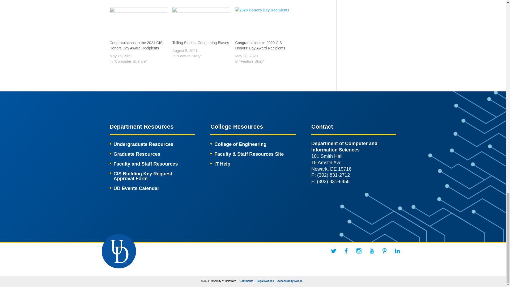  Describe the element at coordinates (201, 43) in the screenshot. I see `Telling Stories, Conquering Biases` at that location.